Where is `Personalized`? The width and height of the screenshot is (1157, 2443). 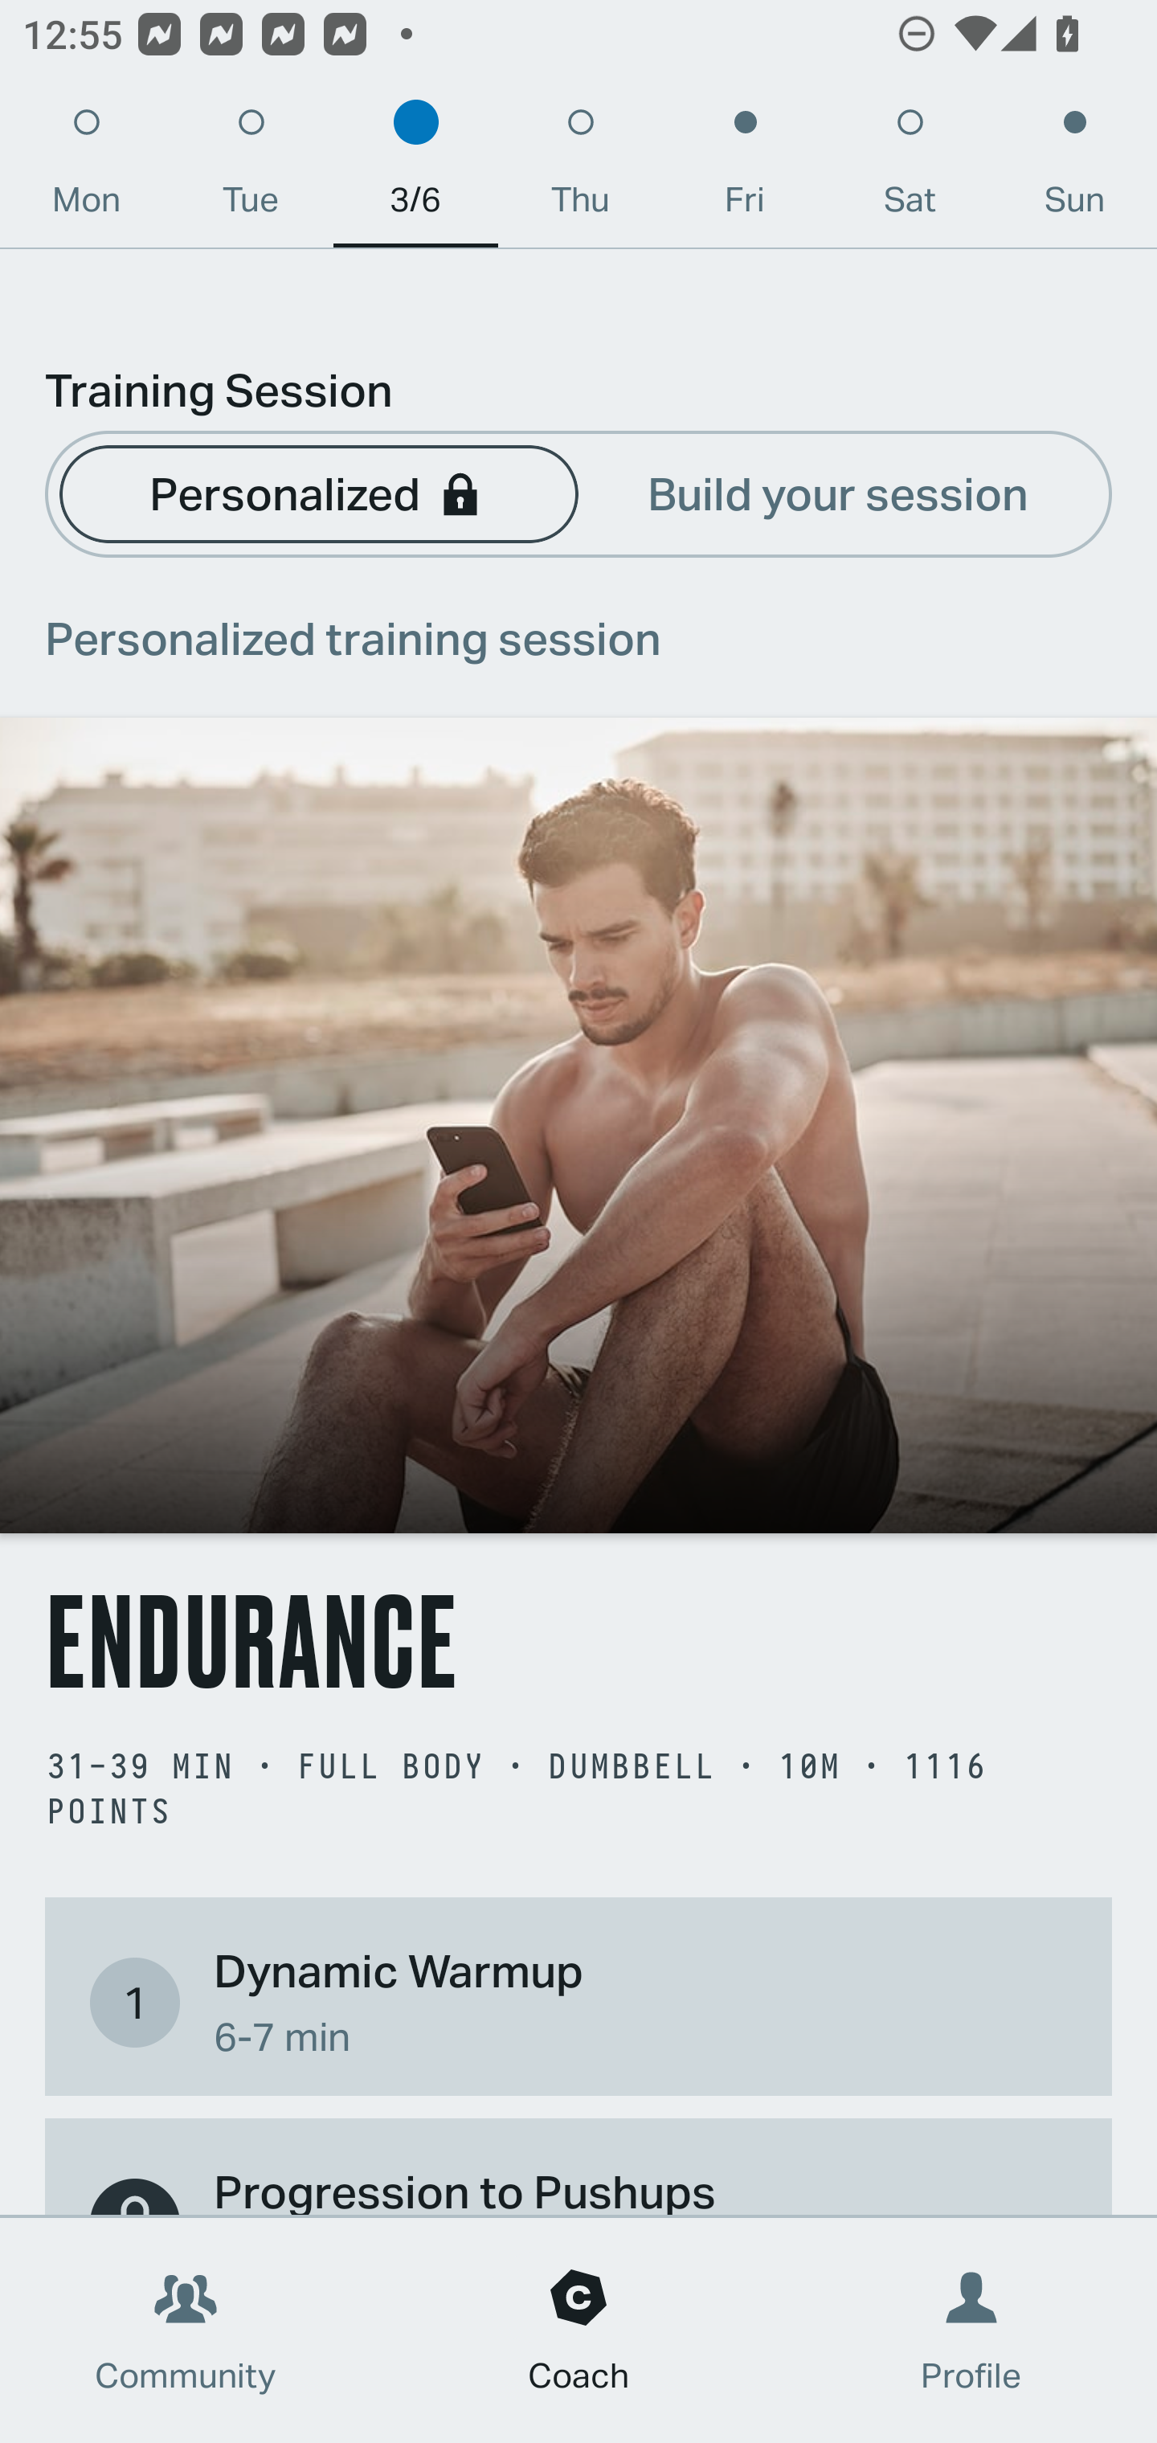
Personalized is located at coordinates (318, 492).